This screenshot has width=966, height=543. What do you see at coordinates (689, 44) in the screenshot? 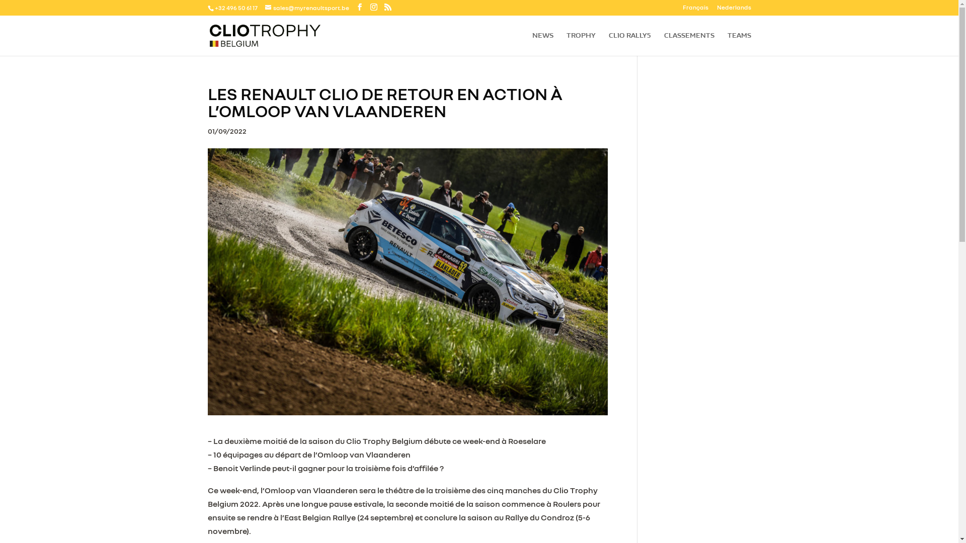
I see `CLASSEMENTS` at bounding box center [689, 44].